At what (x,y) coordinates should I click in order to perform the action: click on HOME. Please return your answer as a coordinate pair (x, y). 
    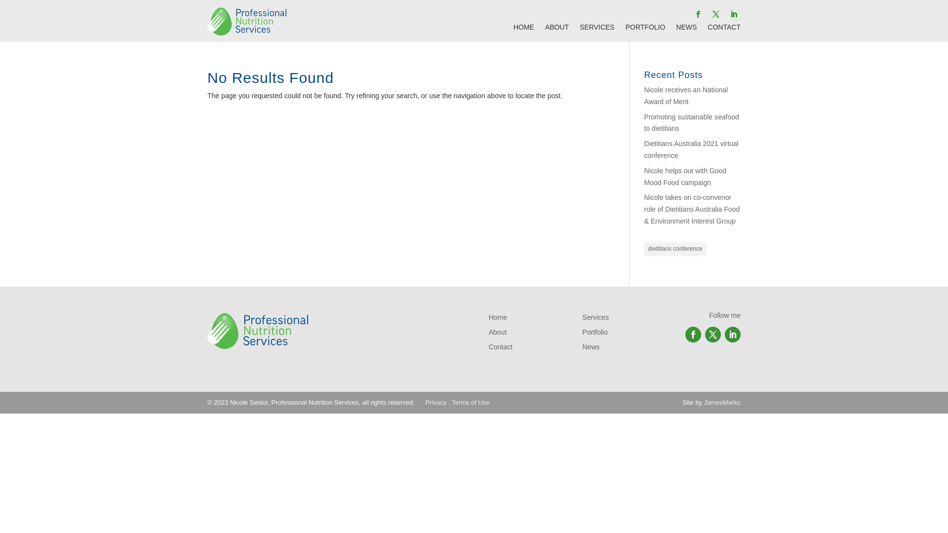
    Looking at the image, I should click on (524, 29).